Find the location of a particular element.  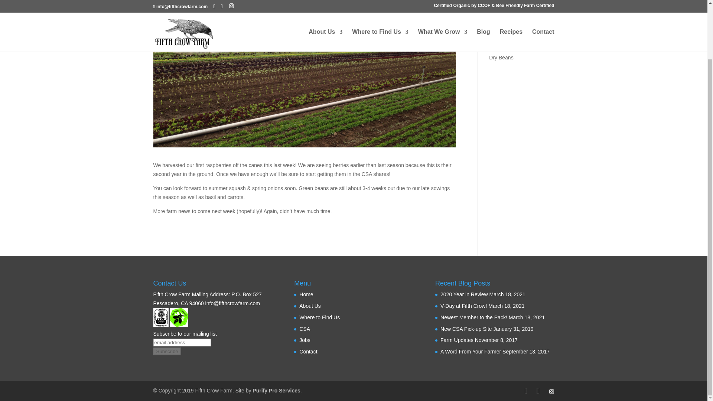

Posts by fifthcrow is located at coordinates (169, 27).